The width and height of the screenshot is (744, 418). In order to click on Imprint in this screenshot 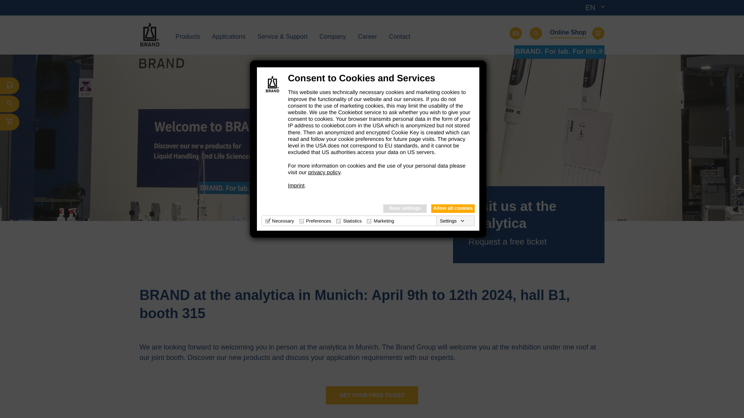, I will do `click(296, 185)`.